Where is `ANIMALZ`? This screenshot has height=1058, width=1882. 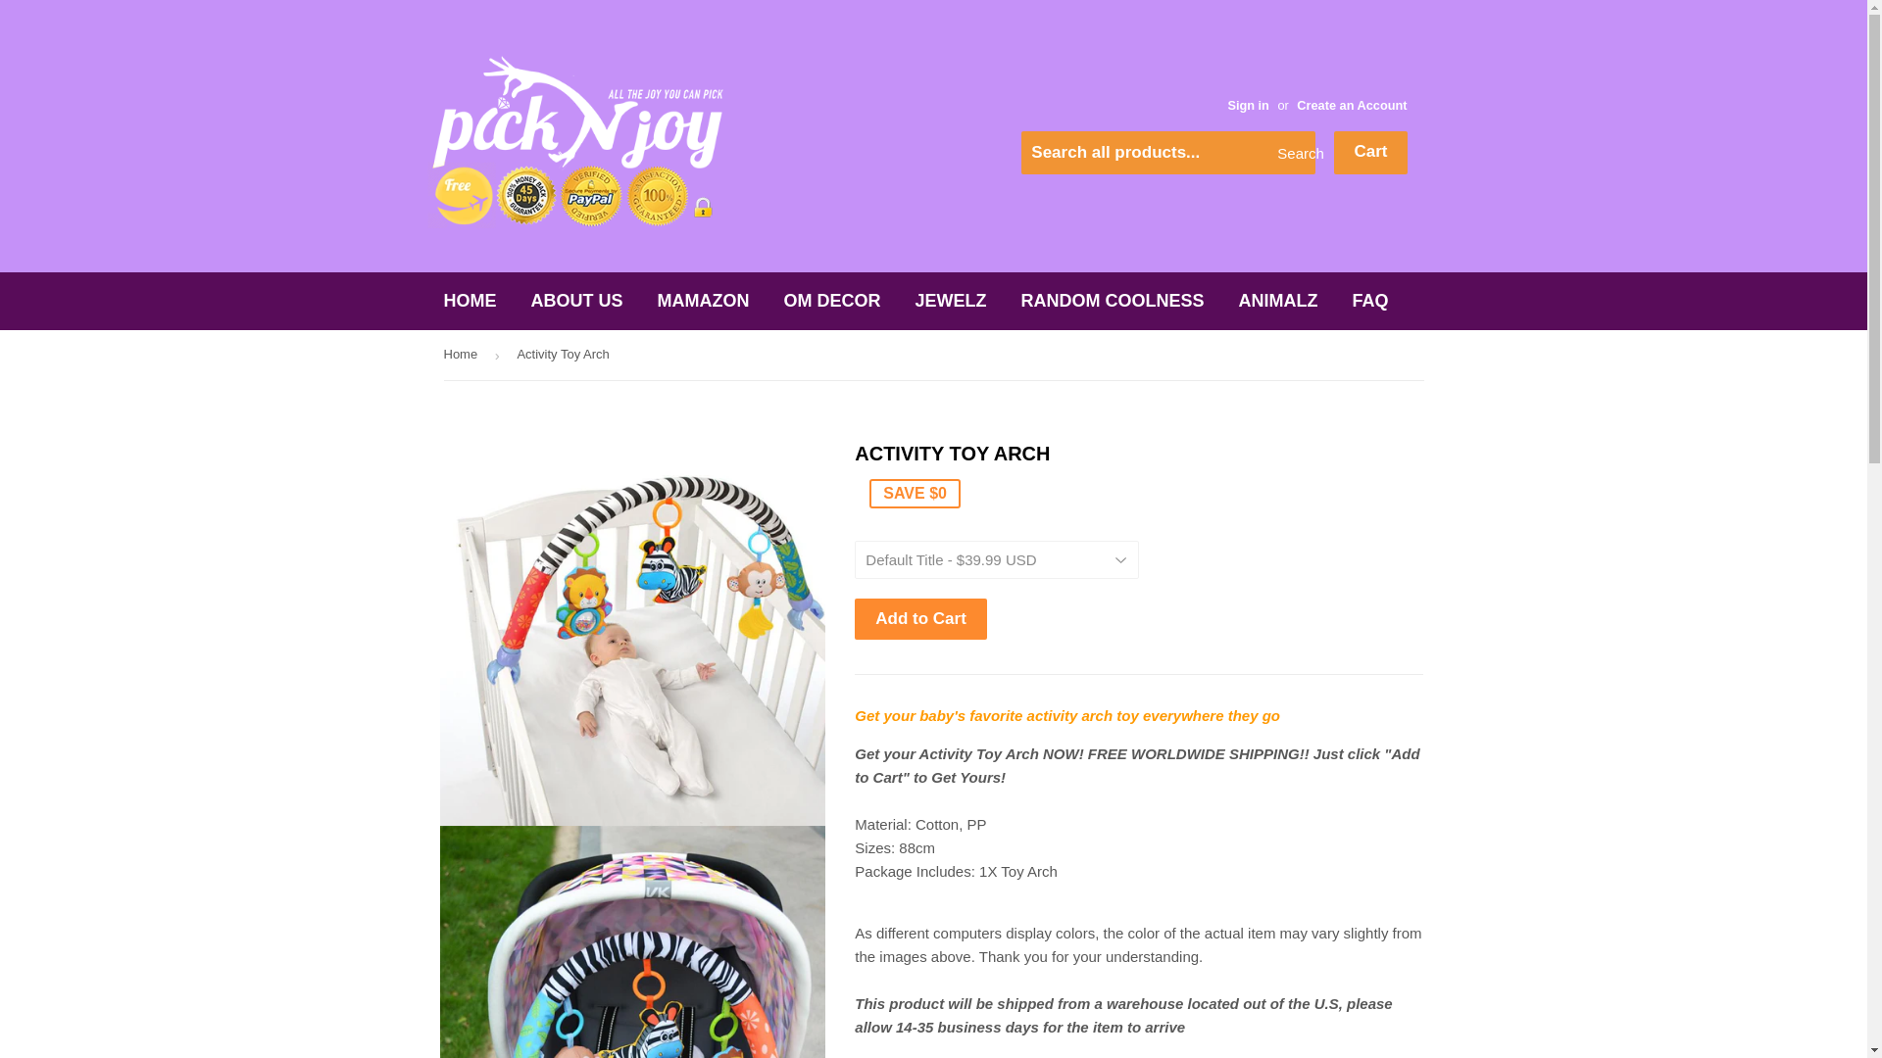 ANIMALZ is located at coordinates (1278, 300).